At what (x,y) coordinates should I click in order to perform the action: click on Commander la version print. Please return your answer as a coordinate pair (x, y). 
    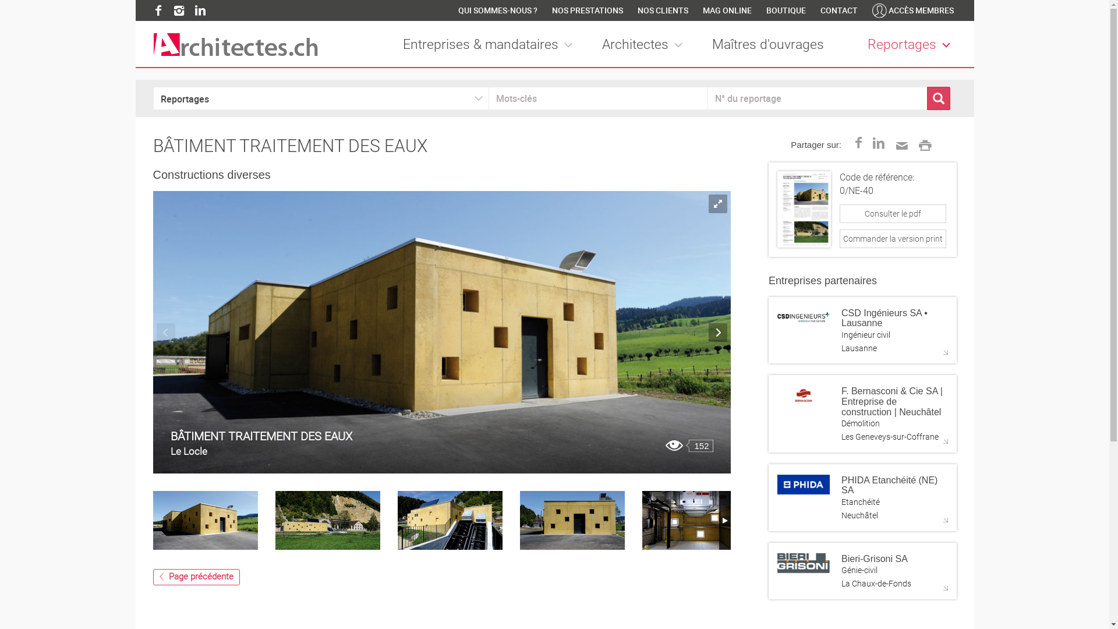
    Looking at the image, I should click on (893, 239).